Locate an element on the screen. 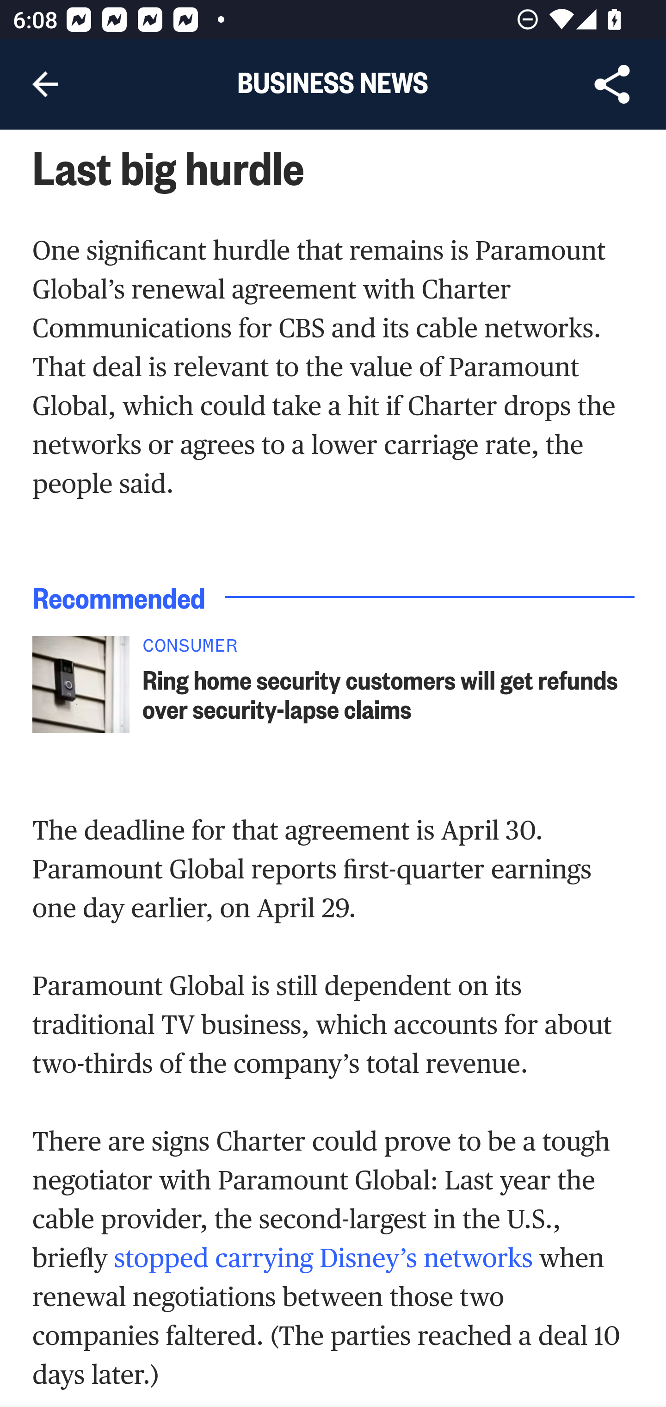 This screenshot has height=1407, width=666. Share Article, button is located at coordinates (612, 84).